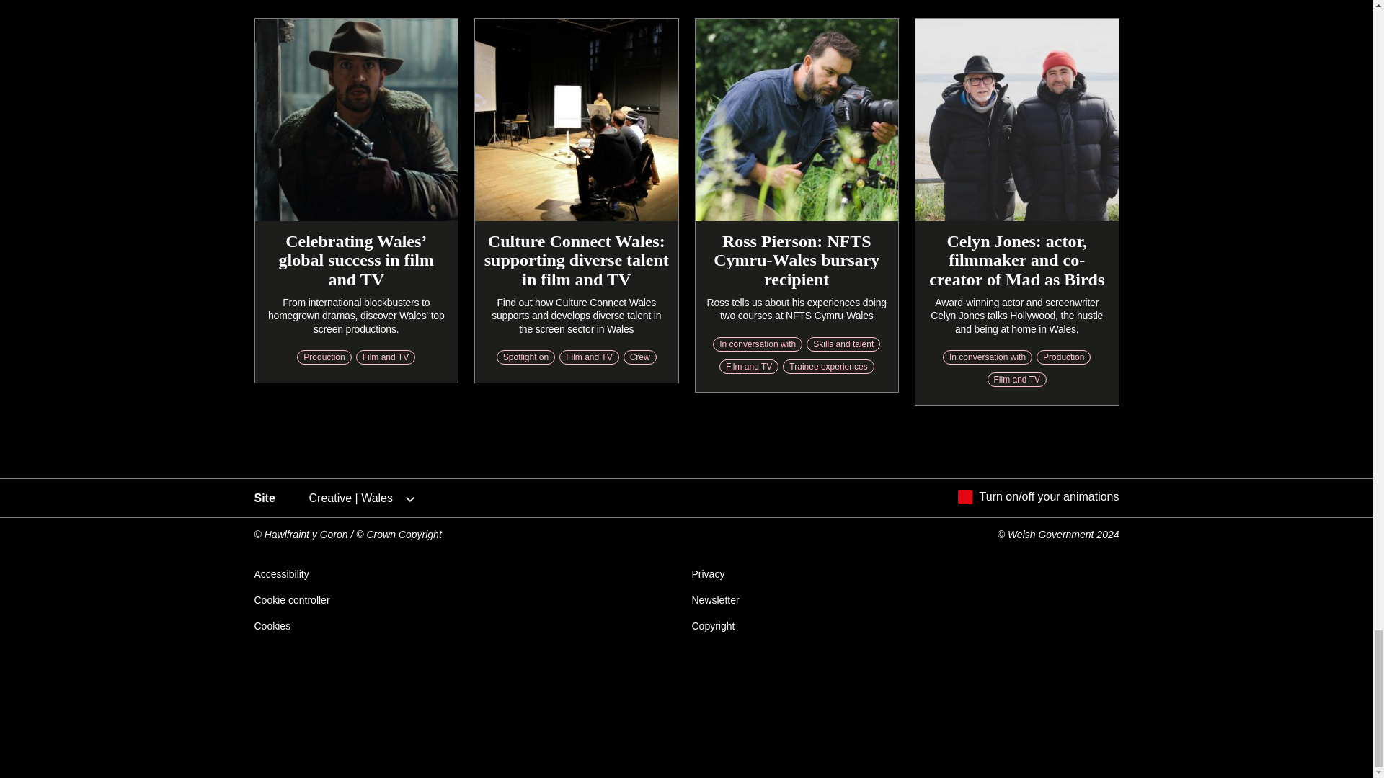 The image size is (1384, 778). Describe the element at coordinates (1016, 379) in the screenshot. I see `Film and TV` at that location.